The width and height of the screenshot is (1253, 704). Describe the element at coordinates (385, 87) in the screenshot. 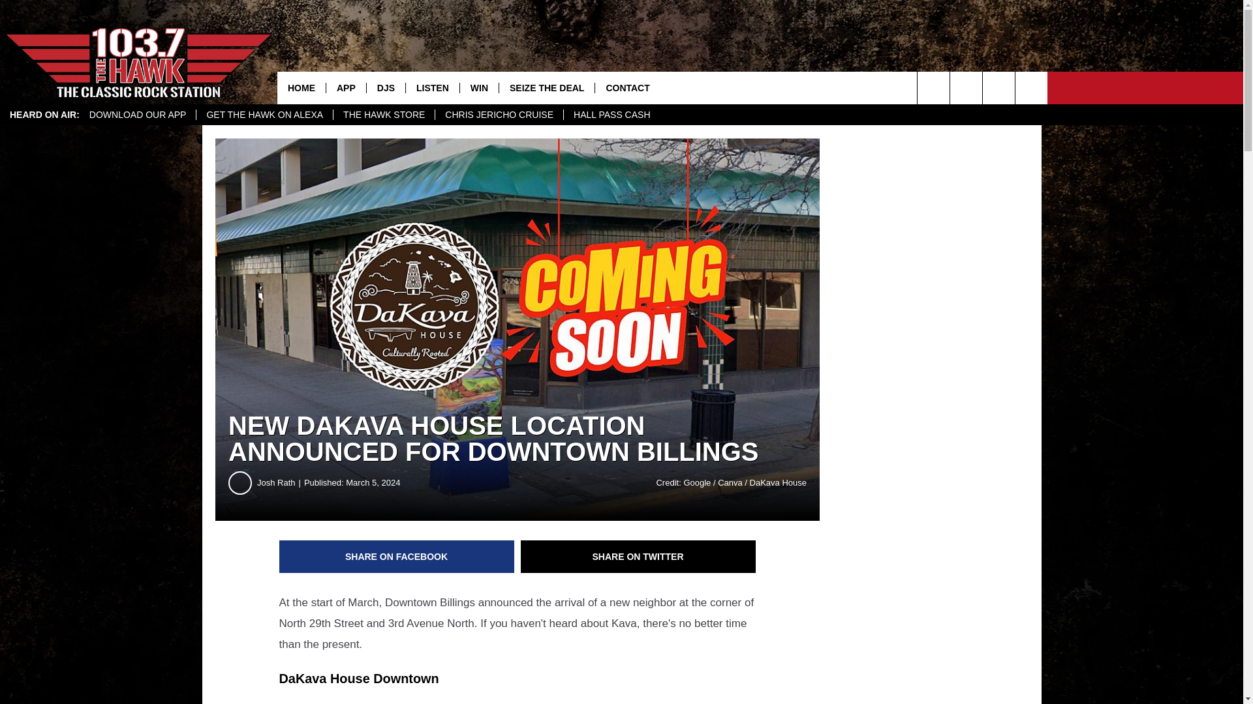

I see `DJS` at that location.